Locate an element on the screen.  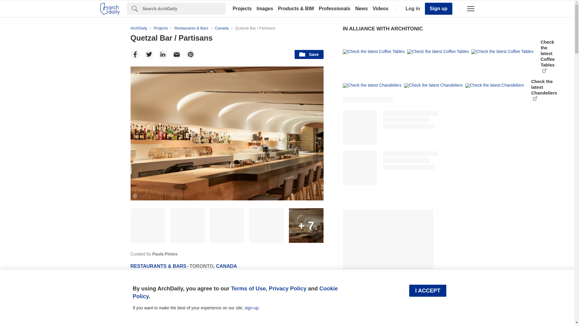
Projects is located at coordinates (242, 8).